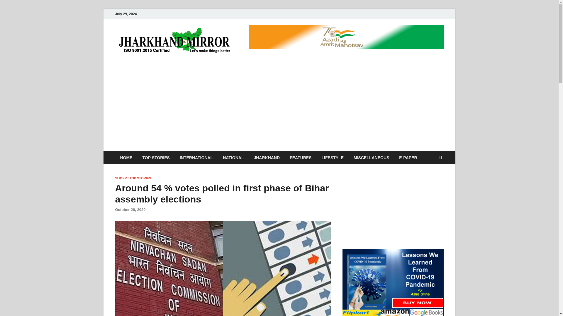 This screenshot has height=316, width=563. Describe the element at coordinates (140, 178) in the screenshot. I see `TOP STORIES` at that location.